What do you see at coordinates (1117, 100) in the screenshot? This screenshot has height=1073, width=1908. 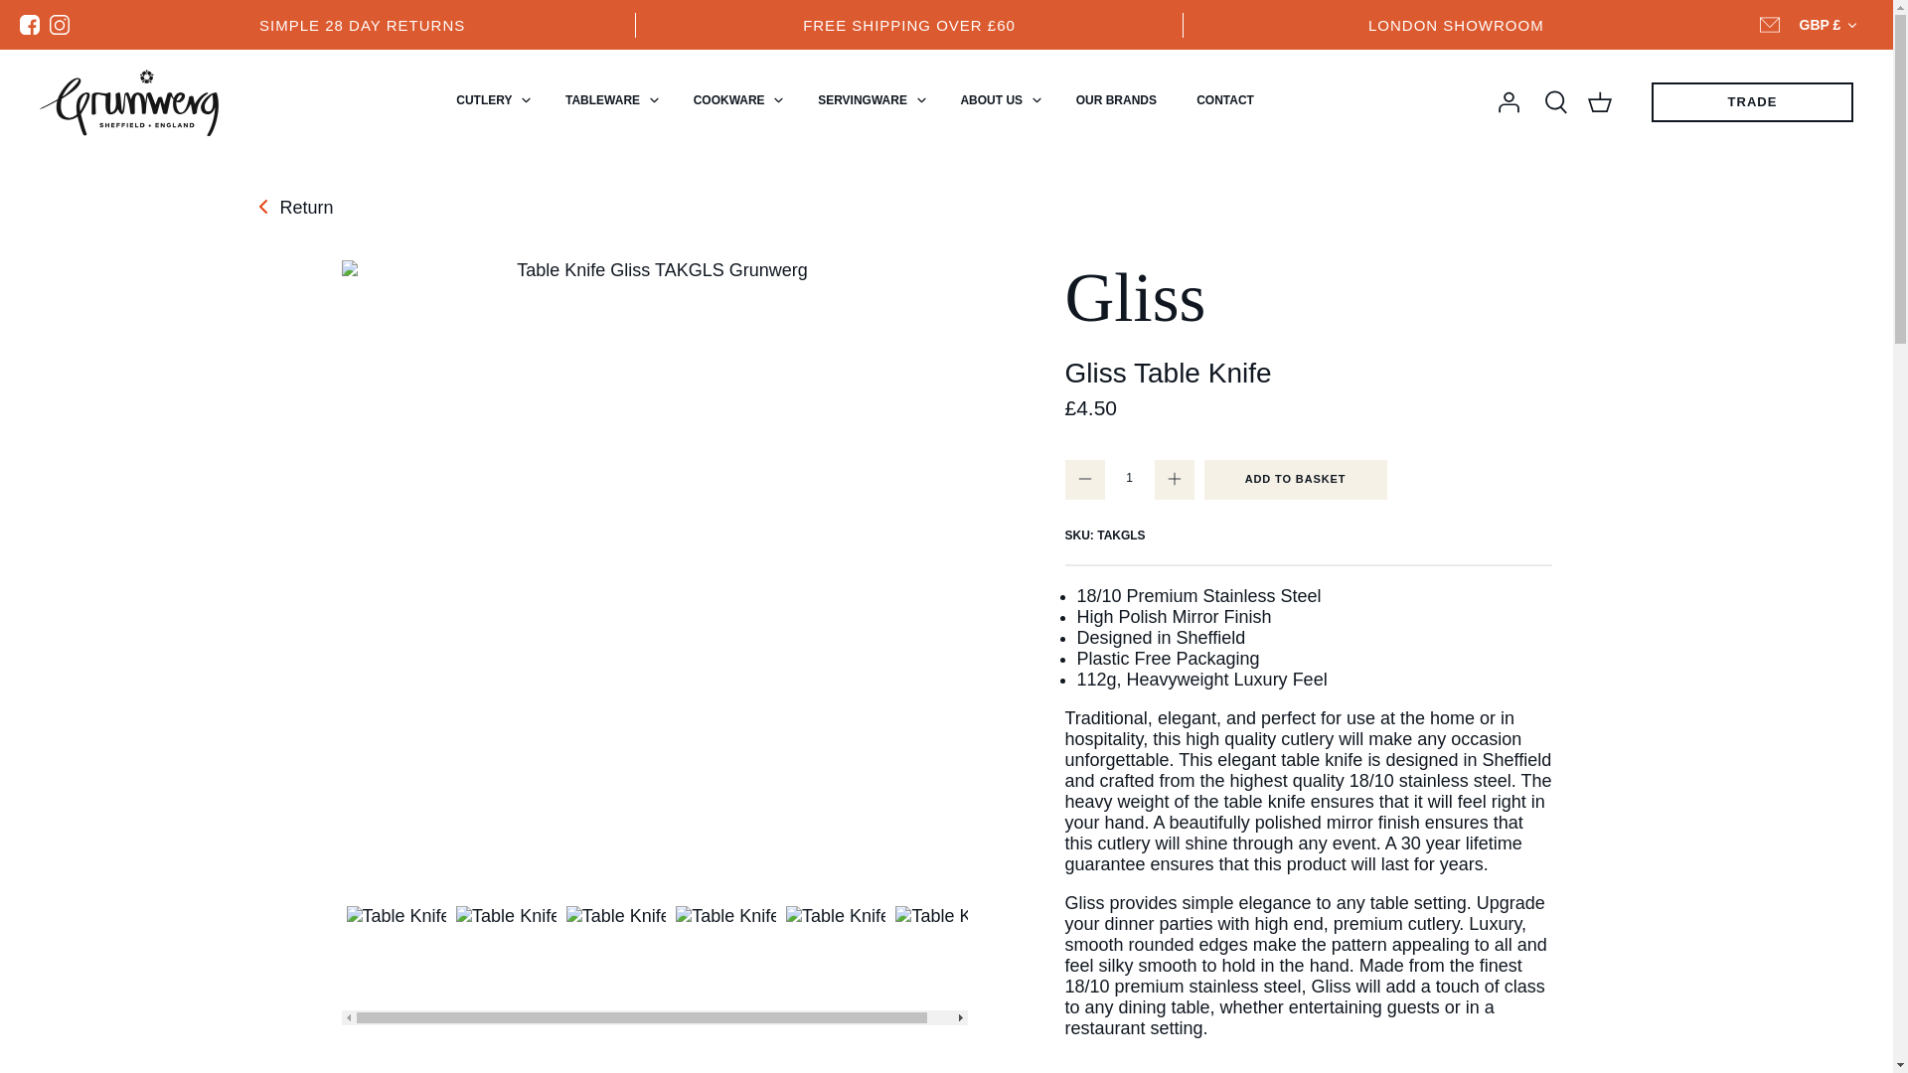 I see `OUR BRANDS` at bounding box center [1117, 100].